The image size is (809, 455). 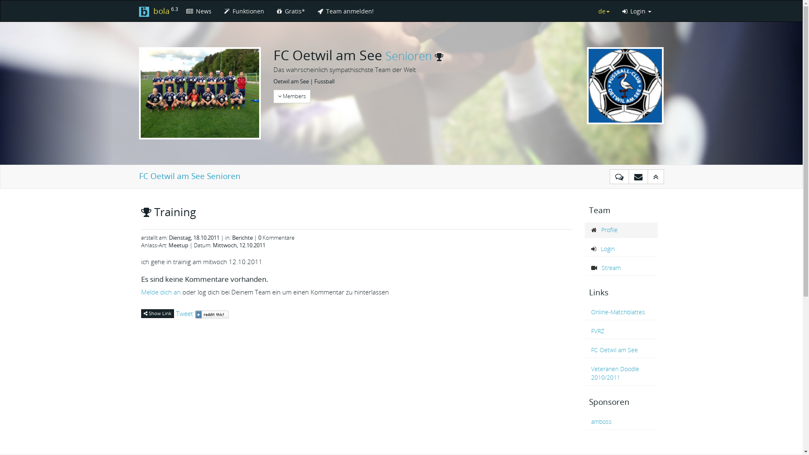 What do you see at coordinates (346, 11) in the screenshot?
I see `Team anmelden!` at bounding box center [346, 11].